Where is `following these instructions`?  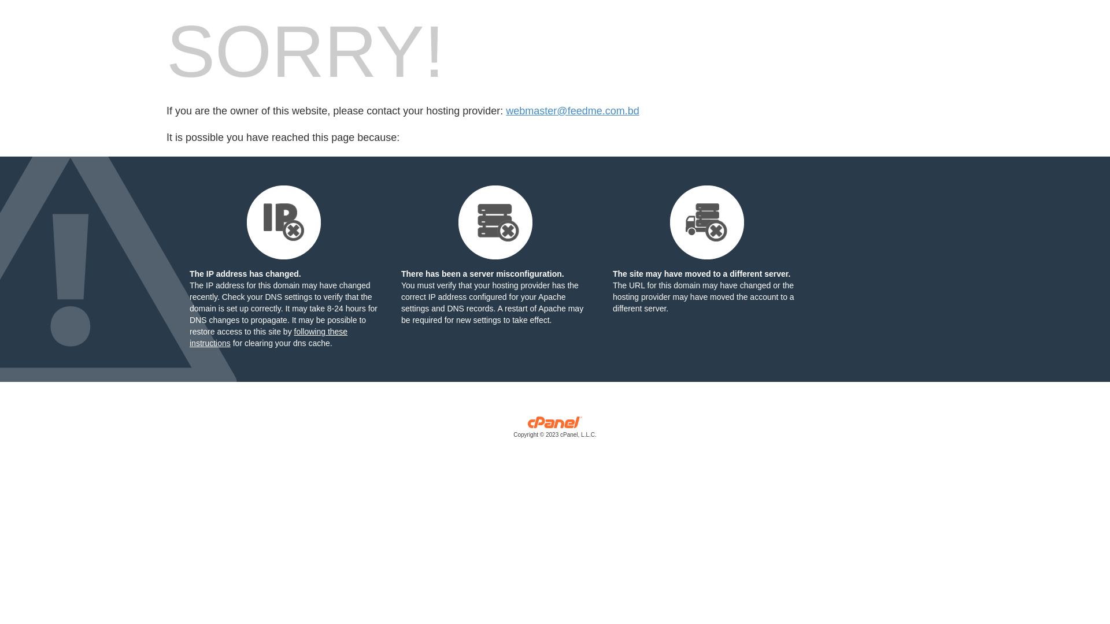 following these instructions is located at coordinates (268, 337).